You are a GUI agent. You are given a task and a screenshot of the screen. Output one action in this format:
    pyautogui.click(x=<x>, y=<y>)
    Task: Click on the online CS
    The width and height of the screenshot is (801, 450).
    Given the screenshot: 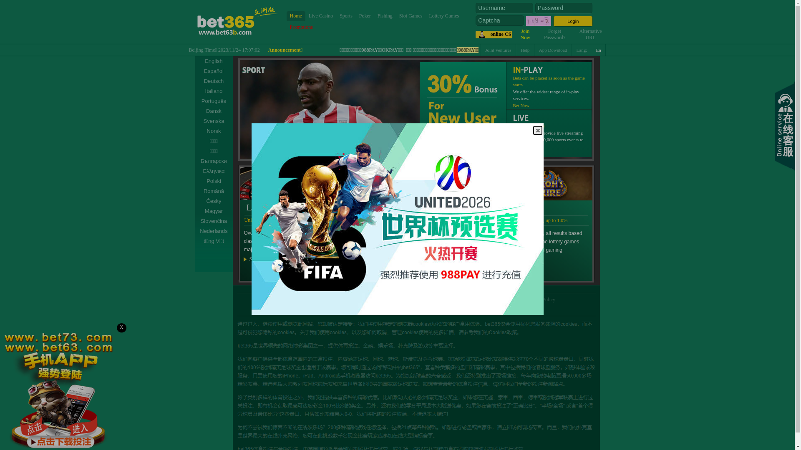 What is the action you would take?
    pyautogui.click(x=494, y=35)
    